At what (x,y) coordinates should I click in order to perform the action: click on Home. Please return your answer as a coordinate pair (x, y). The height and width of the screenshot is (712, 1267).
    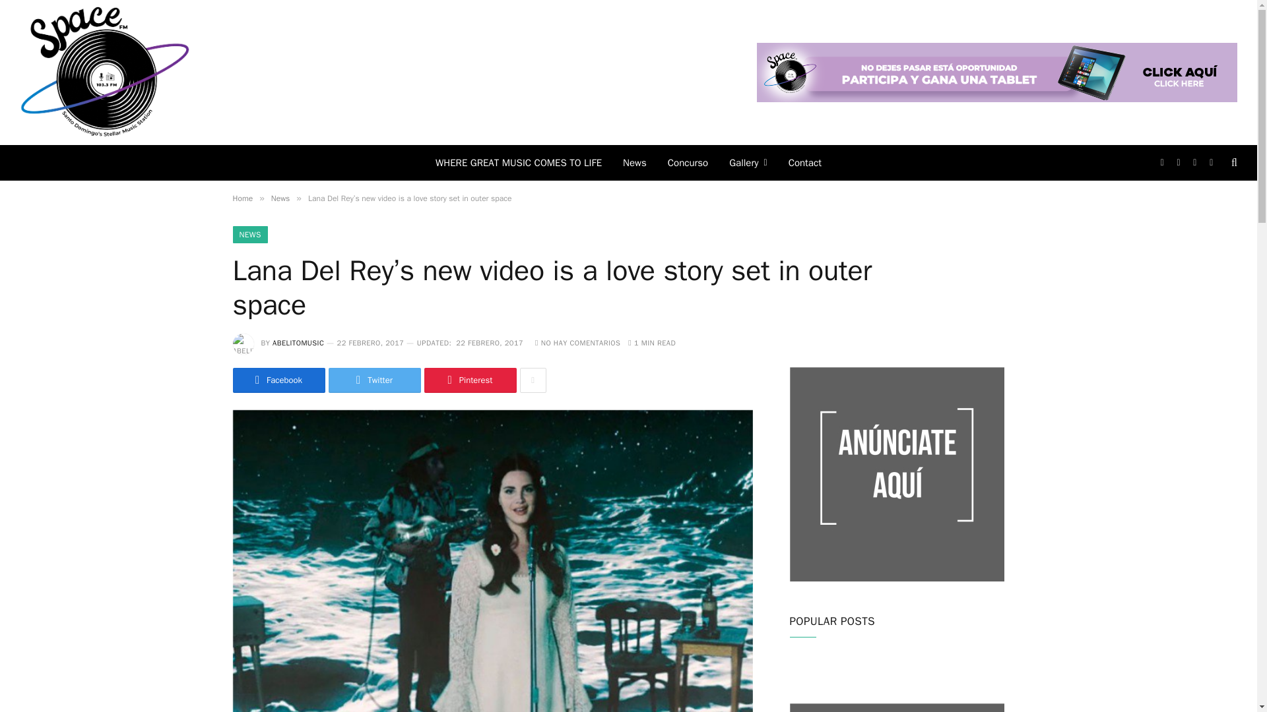
    Looking at the image, I should click on (242, 198).